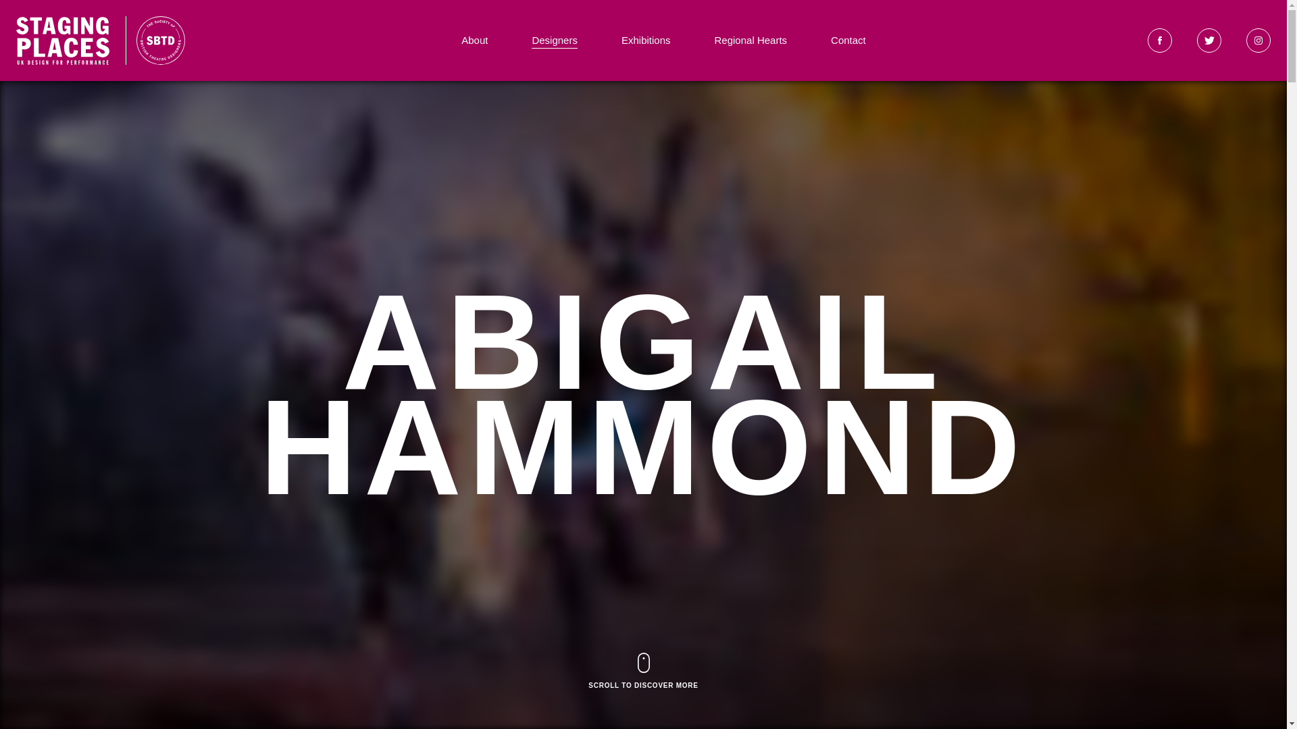 Image resolution: width=1297 pixels, height=729 pixels. I want to click on Designers, so click(554, 40).